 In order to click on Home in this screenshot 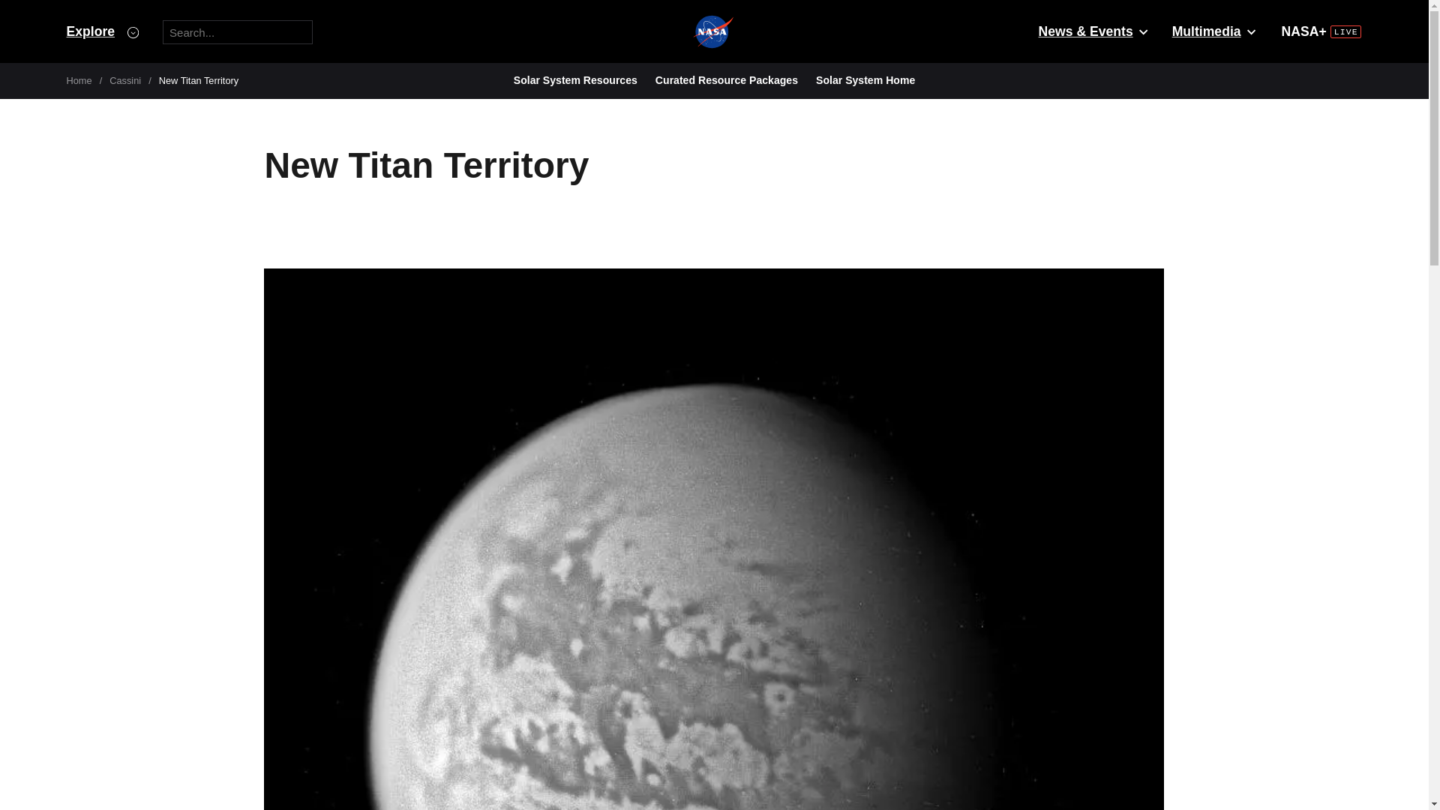, I will do `click(79, 80)`.